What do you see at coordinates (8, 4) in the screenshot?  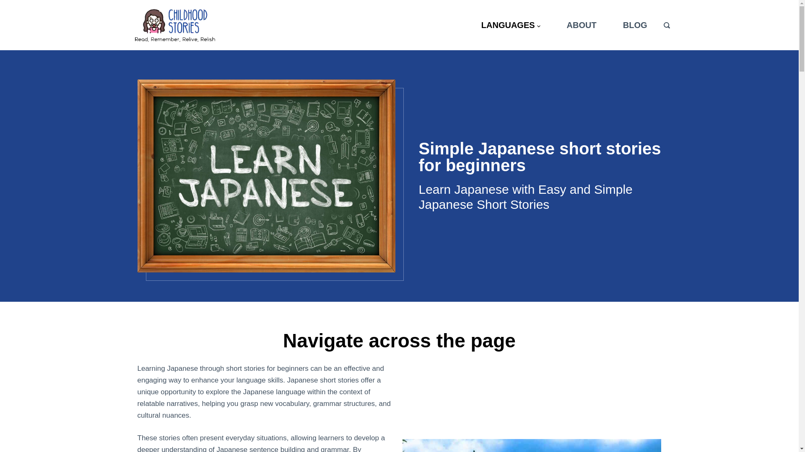 I see `Skip to content` at bounding box center [8, 4].